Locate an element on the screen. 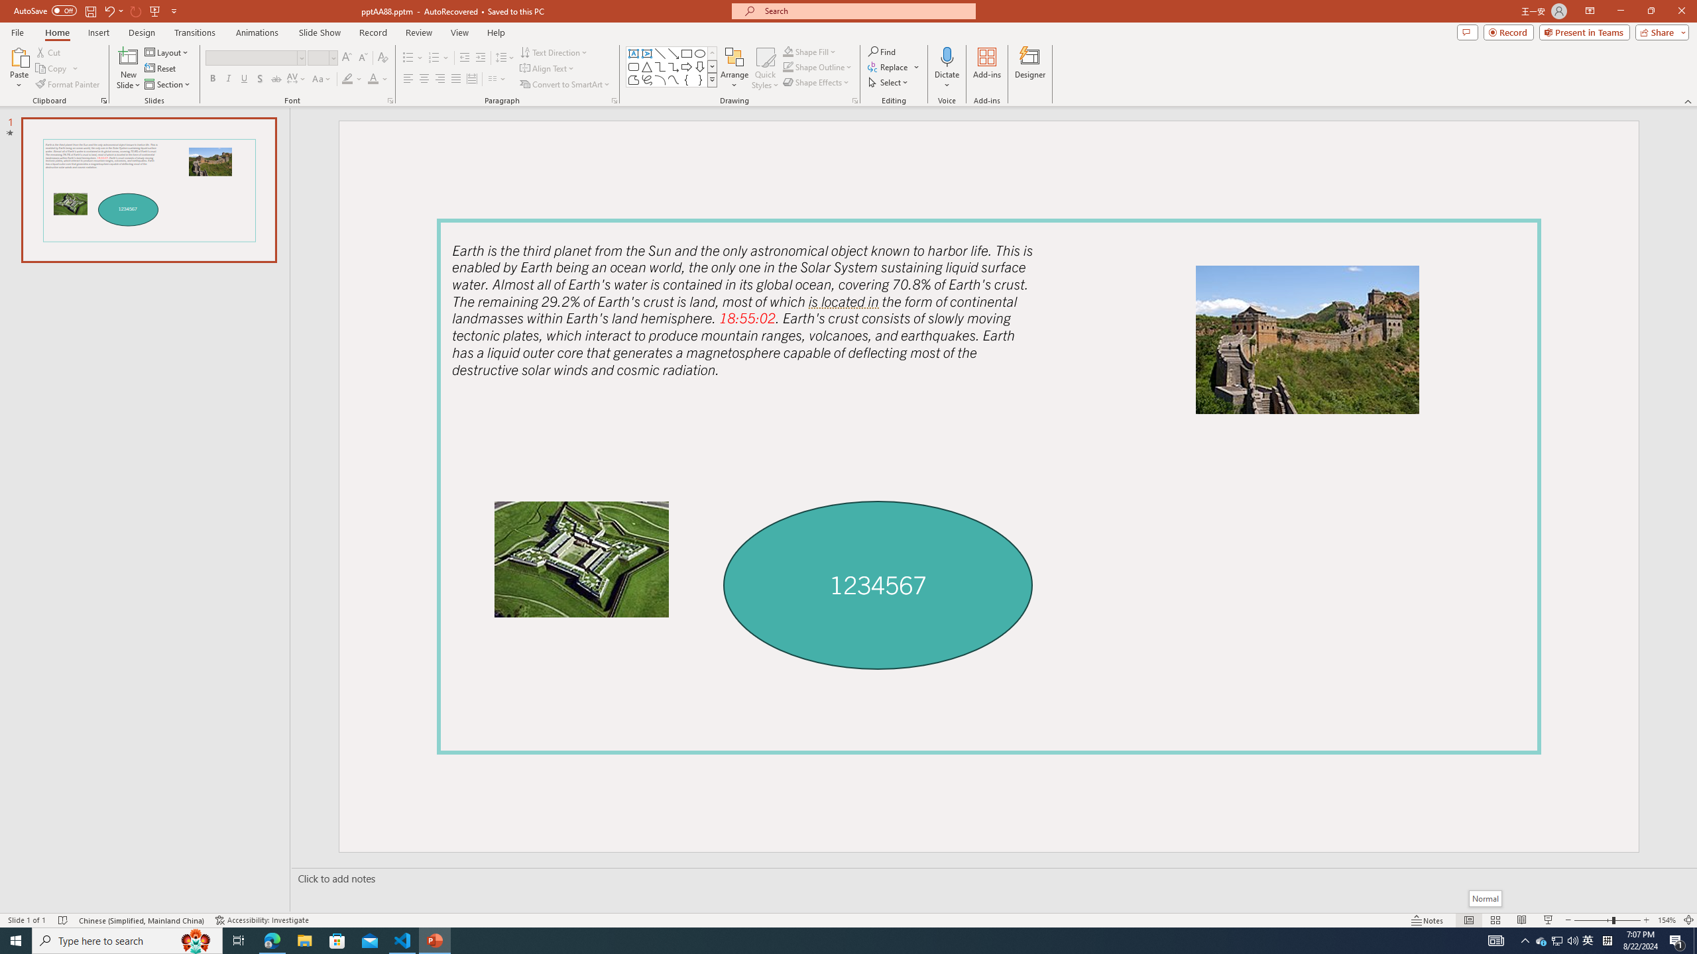 The width and height of the screenshot is (1697, 954). Shapes is located at coordinates (712, 79).